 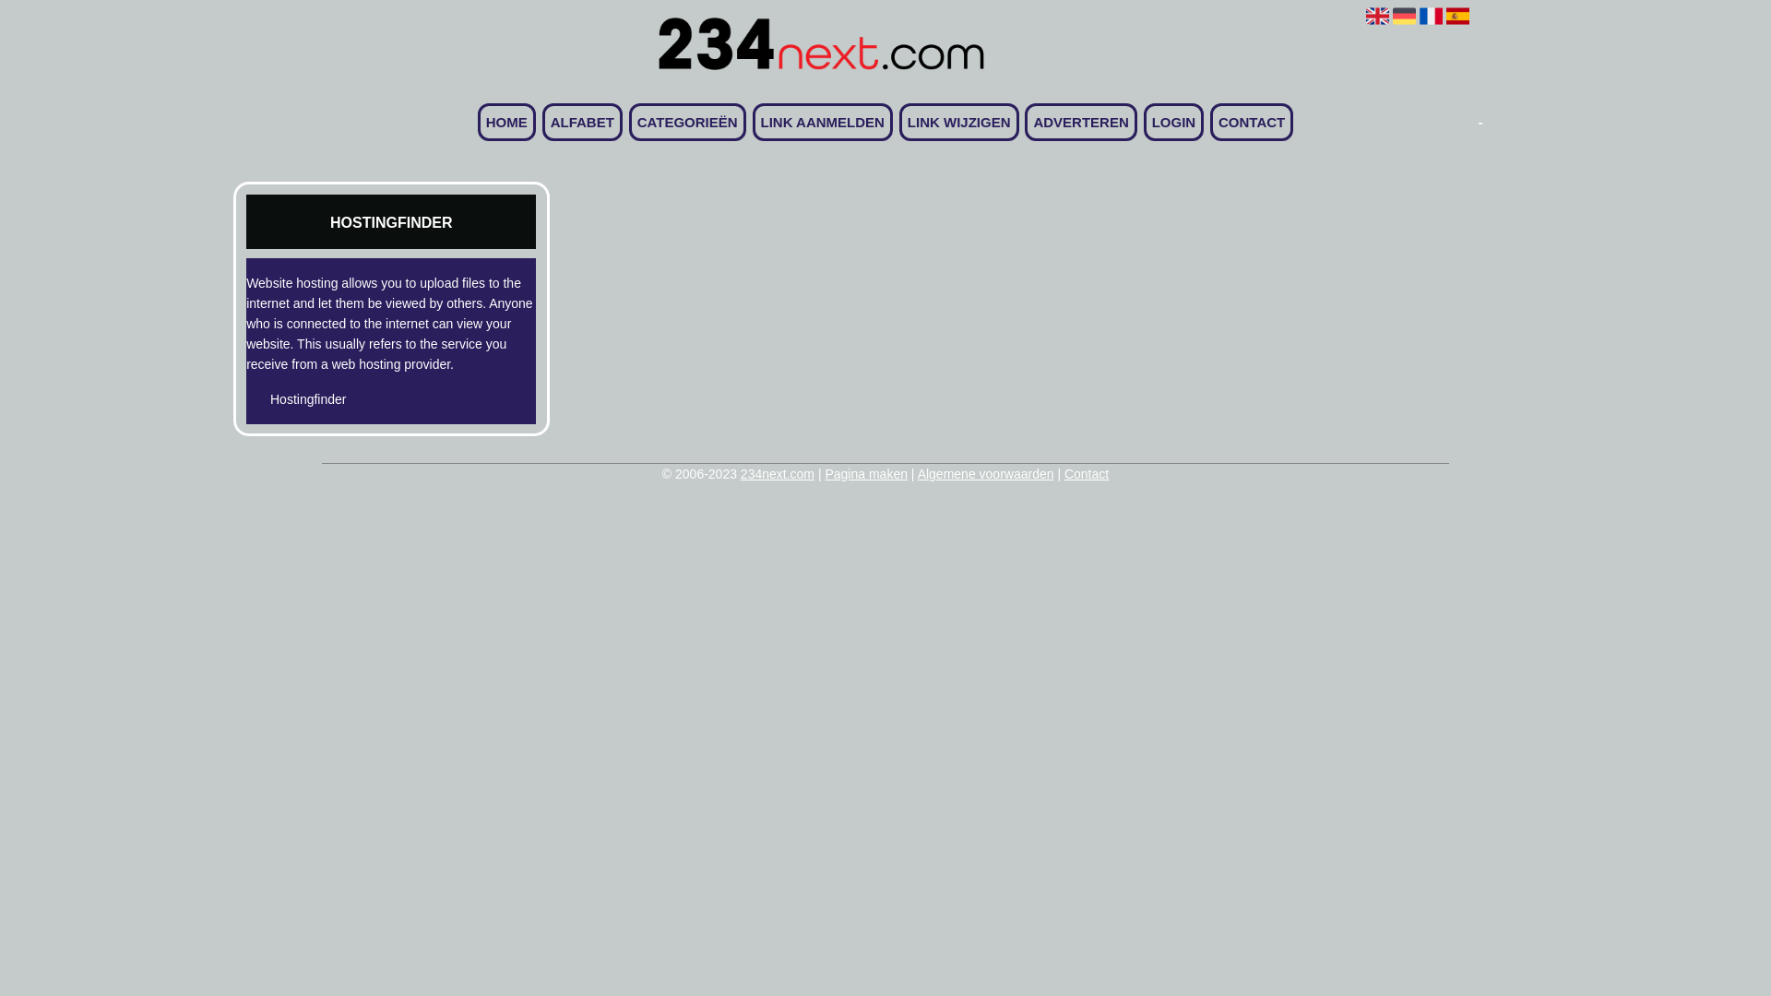 What do you see at coordinates (865, 474) in the screenshot?
I see `Pagina maken` at bounding box center [865, 474].